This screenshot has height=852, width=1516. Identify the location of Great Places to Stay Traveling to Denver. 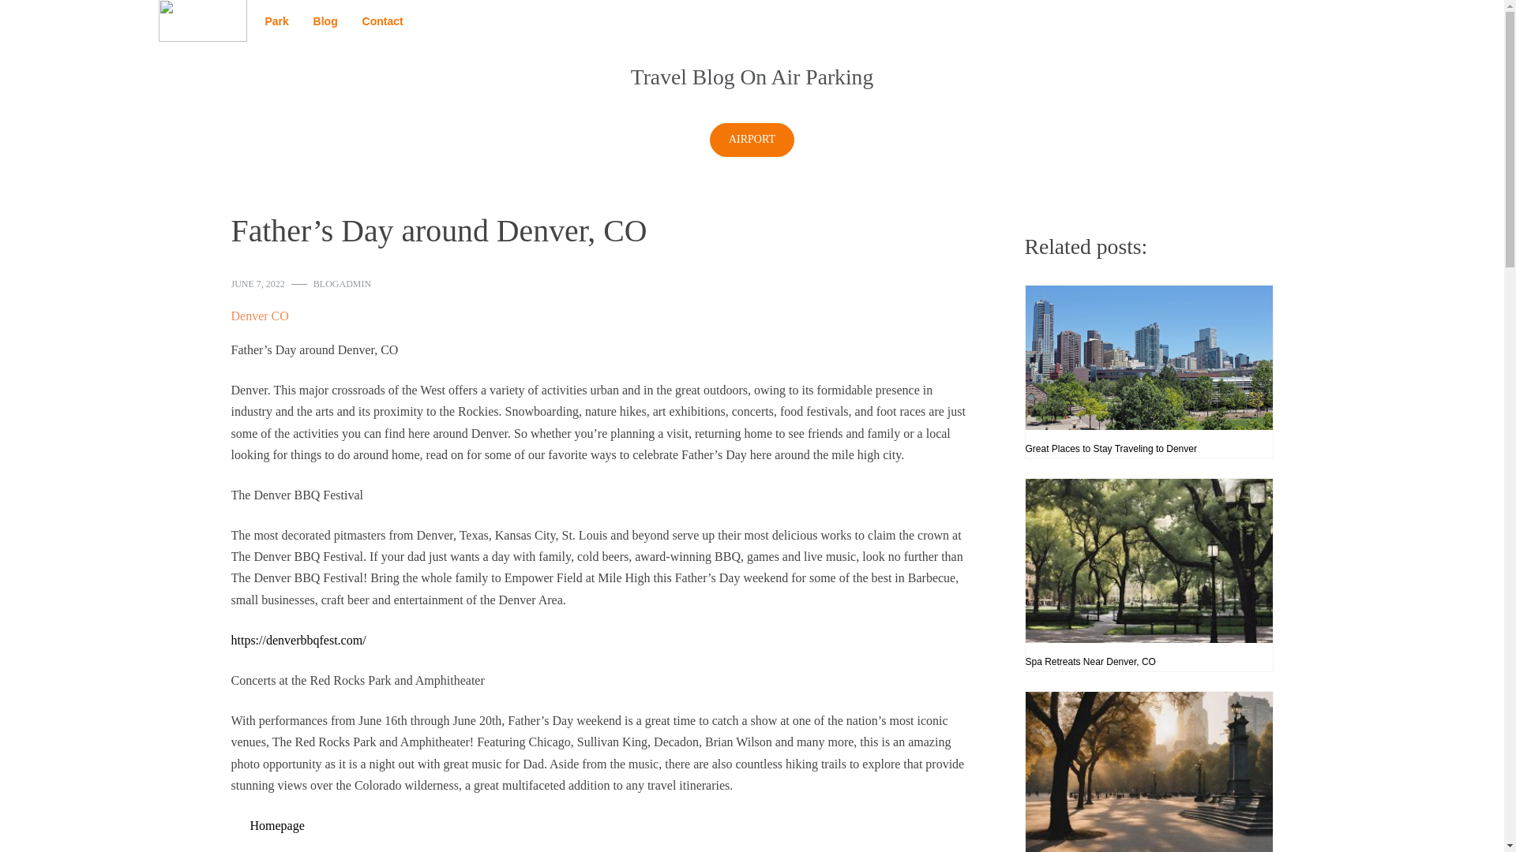
(1148, 372).